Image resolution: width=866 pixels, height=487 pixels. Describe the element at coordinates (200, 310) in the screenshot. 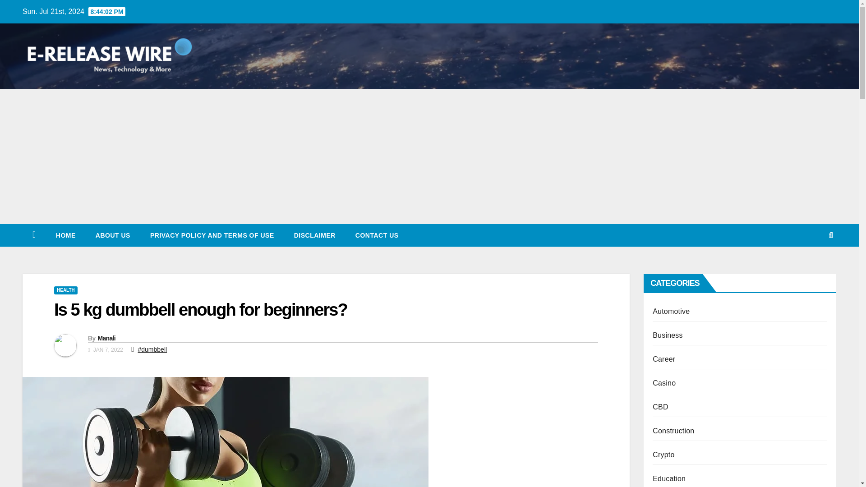

I see `Permalink to: Is 5 kg dumbbell enough for beginners?` at that location.